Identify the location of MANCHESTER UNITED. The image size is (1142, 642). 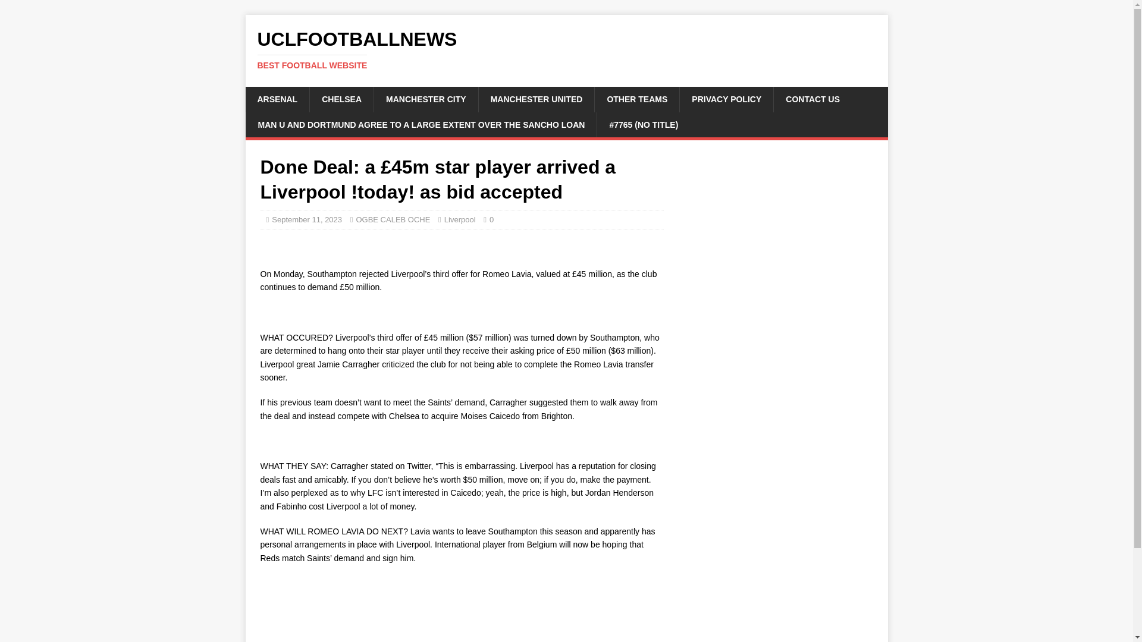
(537, 99).